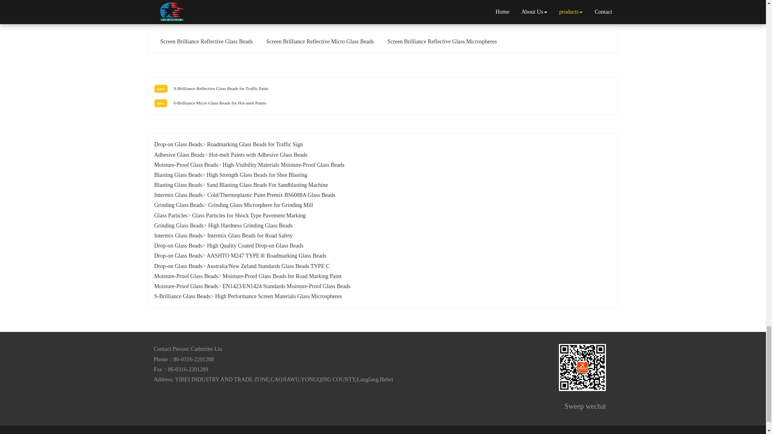 The width and height of the screenshot is (772, 434). Describe the element at coordinates (441, 42) in the screenshot. I see `Screen Brilliance Reflective Glass Microspheres` at that location.